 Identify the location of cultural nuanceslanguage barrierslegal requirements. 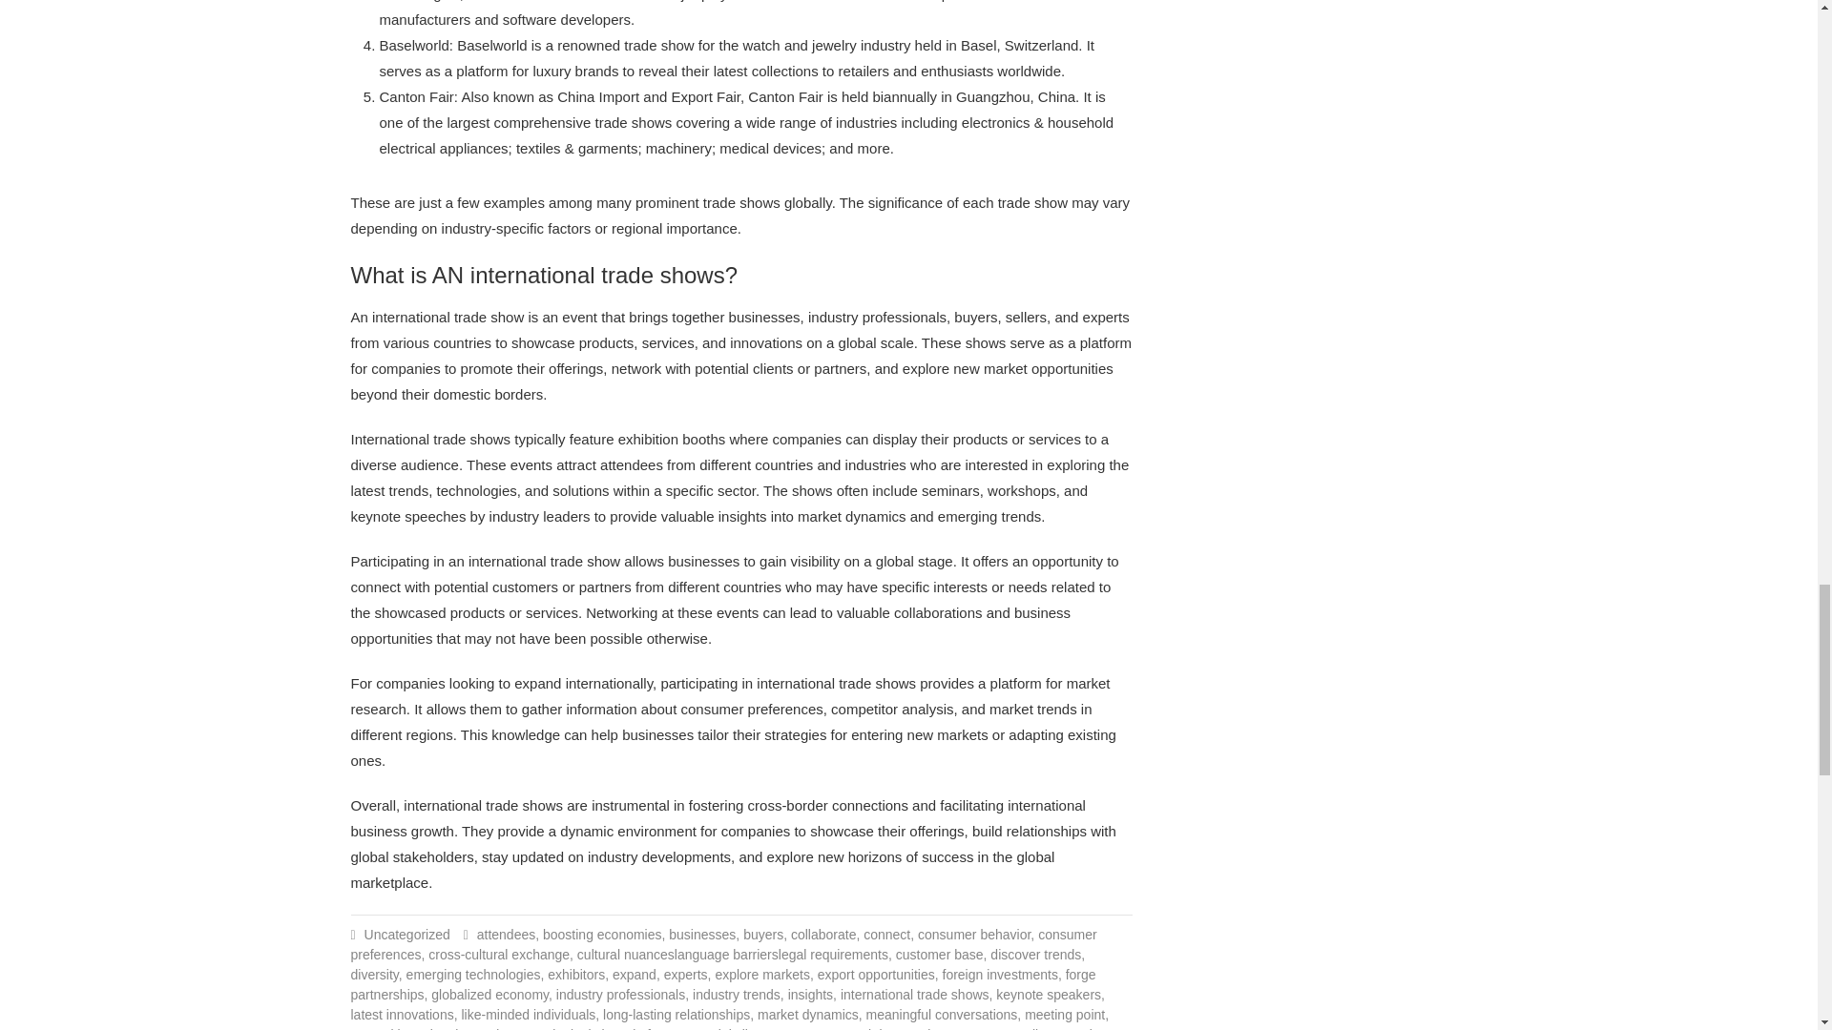
(733, 954).